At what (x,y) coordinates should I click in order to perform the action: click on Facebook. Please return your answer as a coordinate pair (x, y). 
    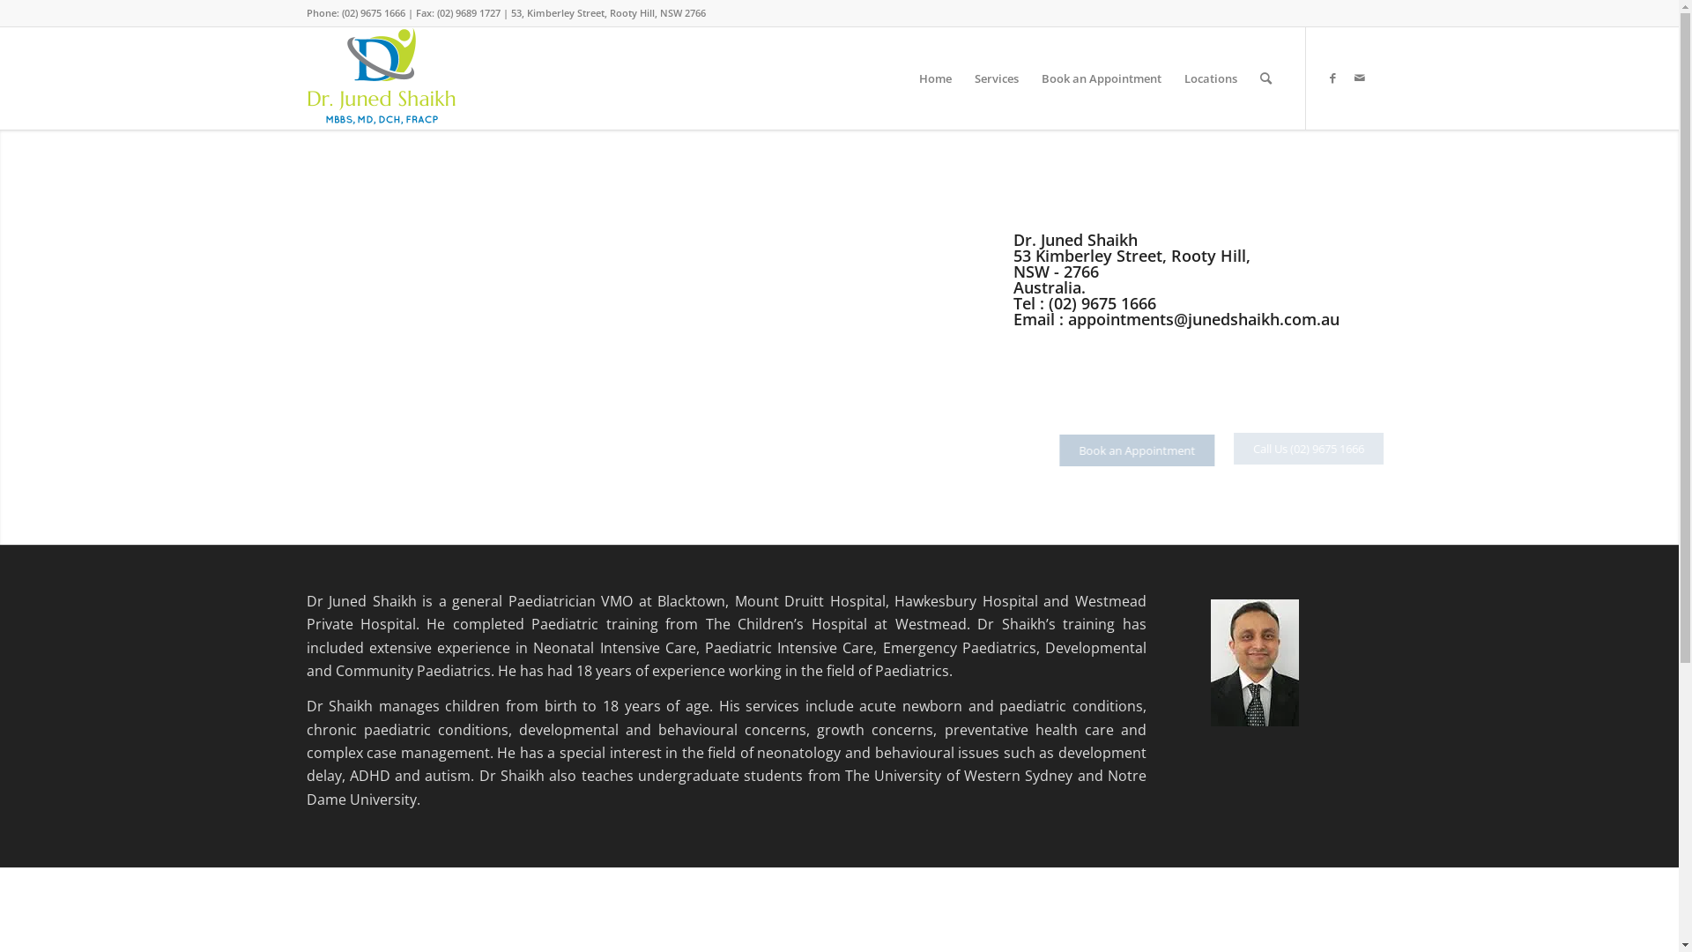
    Looking at the image, I should click on (1333, 78).